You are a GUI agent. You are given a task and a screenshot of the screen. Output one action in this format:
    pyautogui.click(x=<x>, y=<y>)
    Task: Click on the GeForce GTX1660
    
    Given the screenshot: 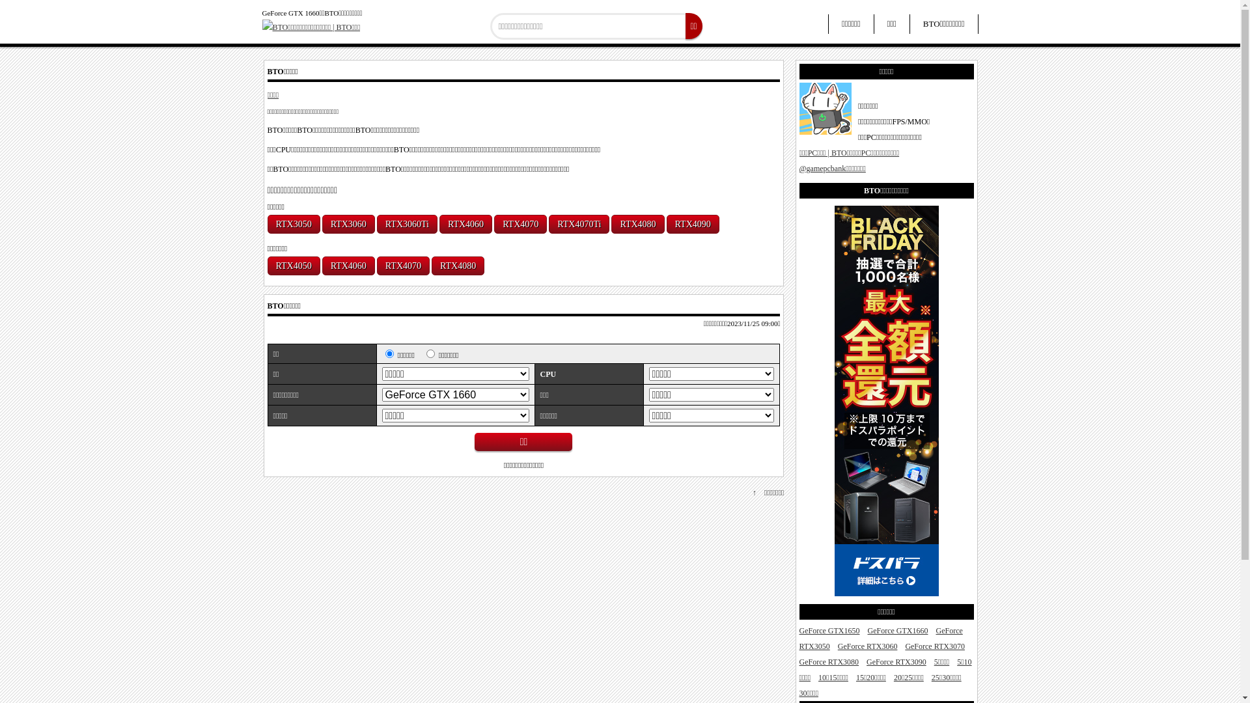 What is the action you would take?
    pyautogui.click(x=897, y=631)
    